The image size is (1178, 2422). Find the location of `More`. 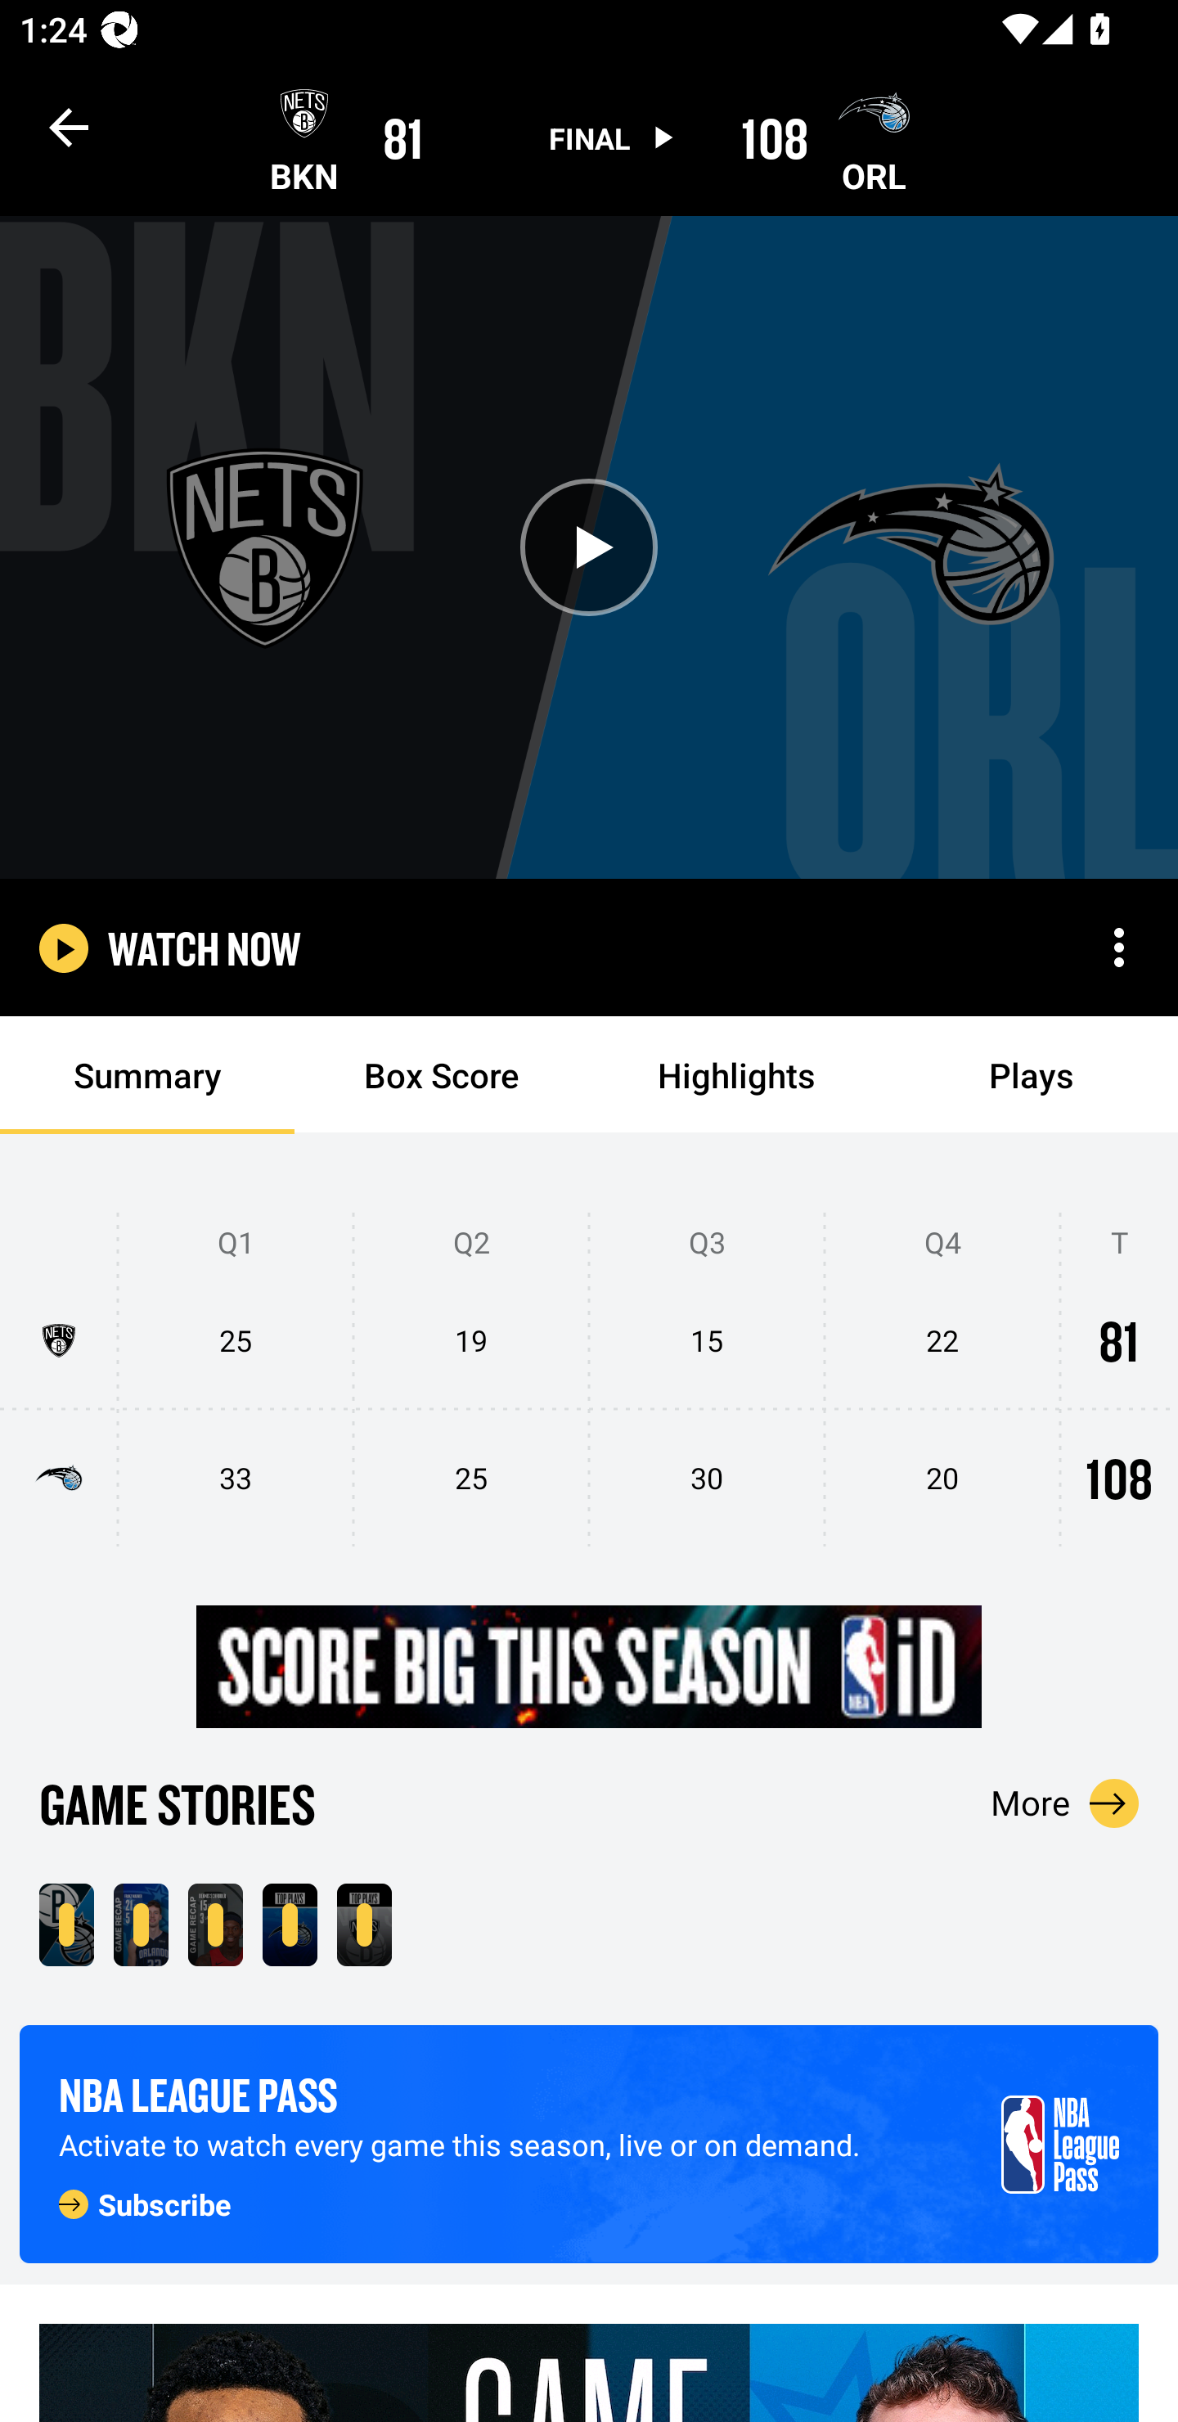

More is located at coordinates (1065, 1803).